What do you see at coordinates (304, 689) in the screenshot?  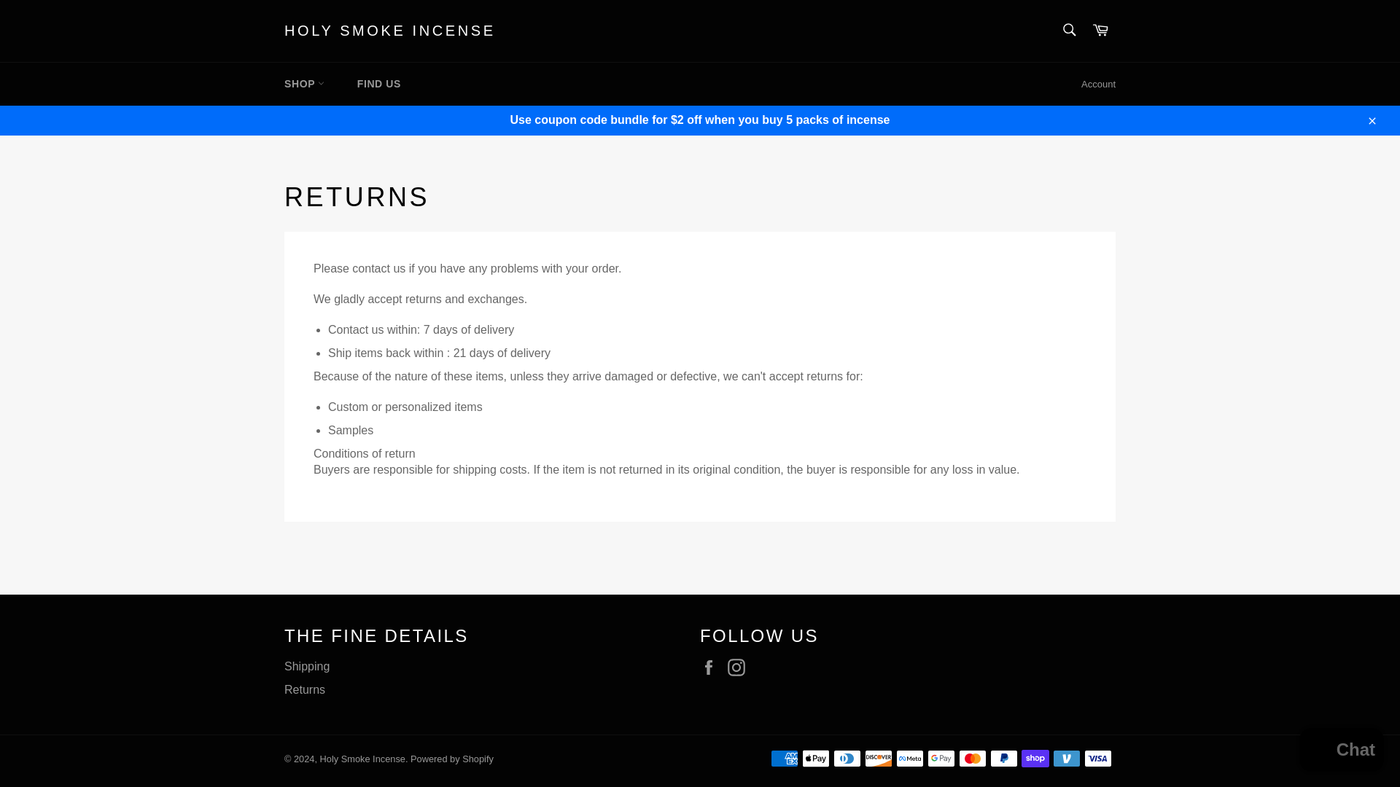 I see `Returns` at bounding box center [304, 689].